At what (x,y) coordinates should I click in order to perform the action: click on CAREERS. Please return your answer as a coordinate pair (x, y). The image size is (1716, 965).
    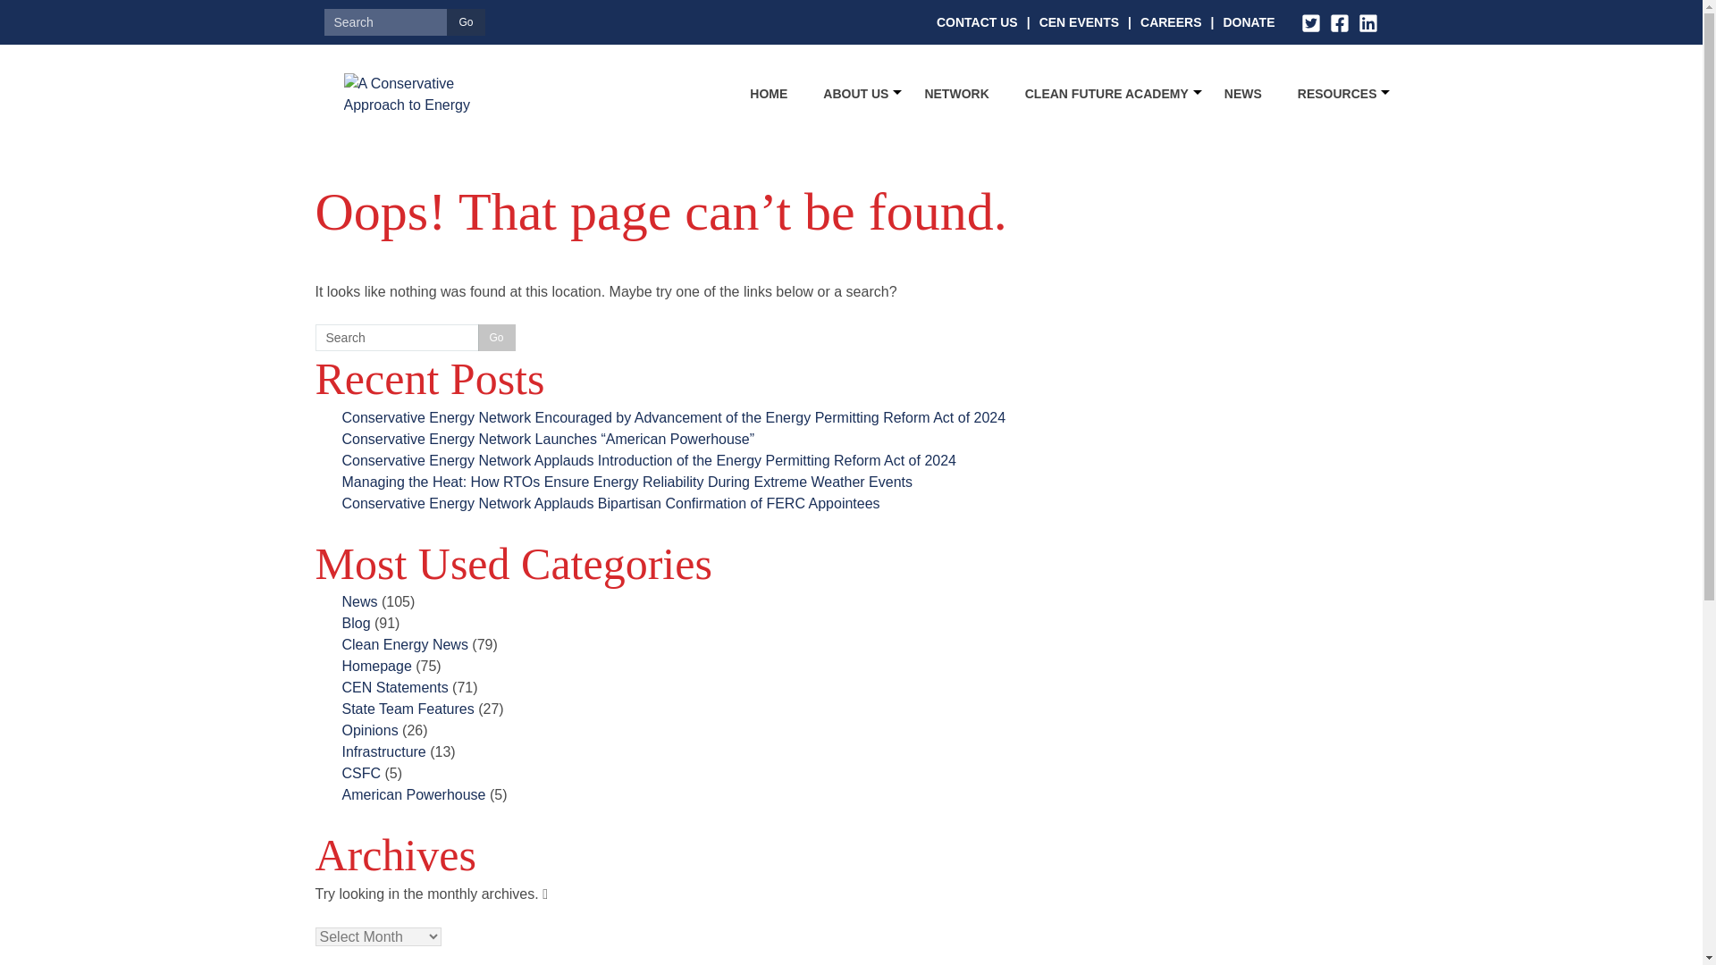
    Looking at the image, I should click on (1171, 21).